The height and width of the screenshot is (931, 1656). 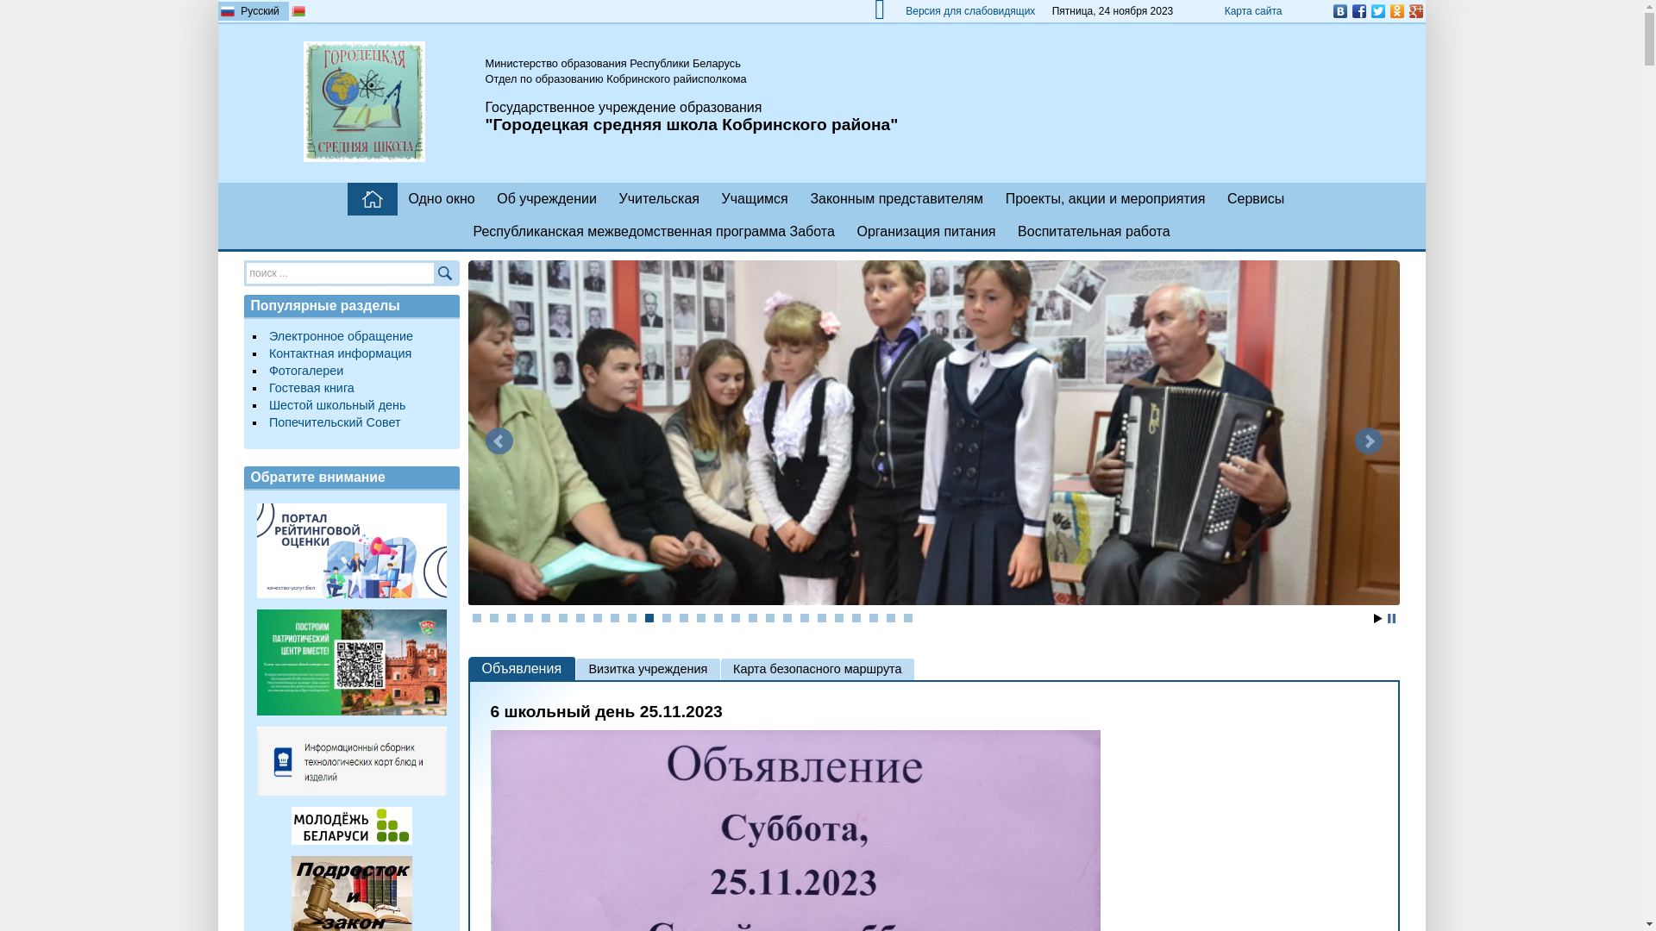 What do you see at coordinates (753, 618) in the screenshot?
I see `17` at bounding box center [753, 618].